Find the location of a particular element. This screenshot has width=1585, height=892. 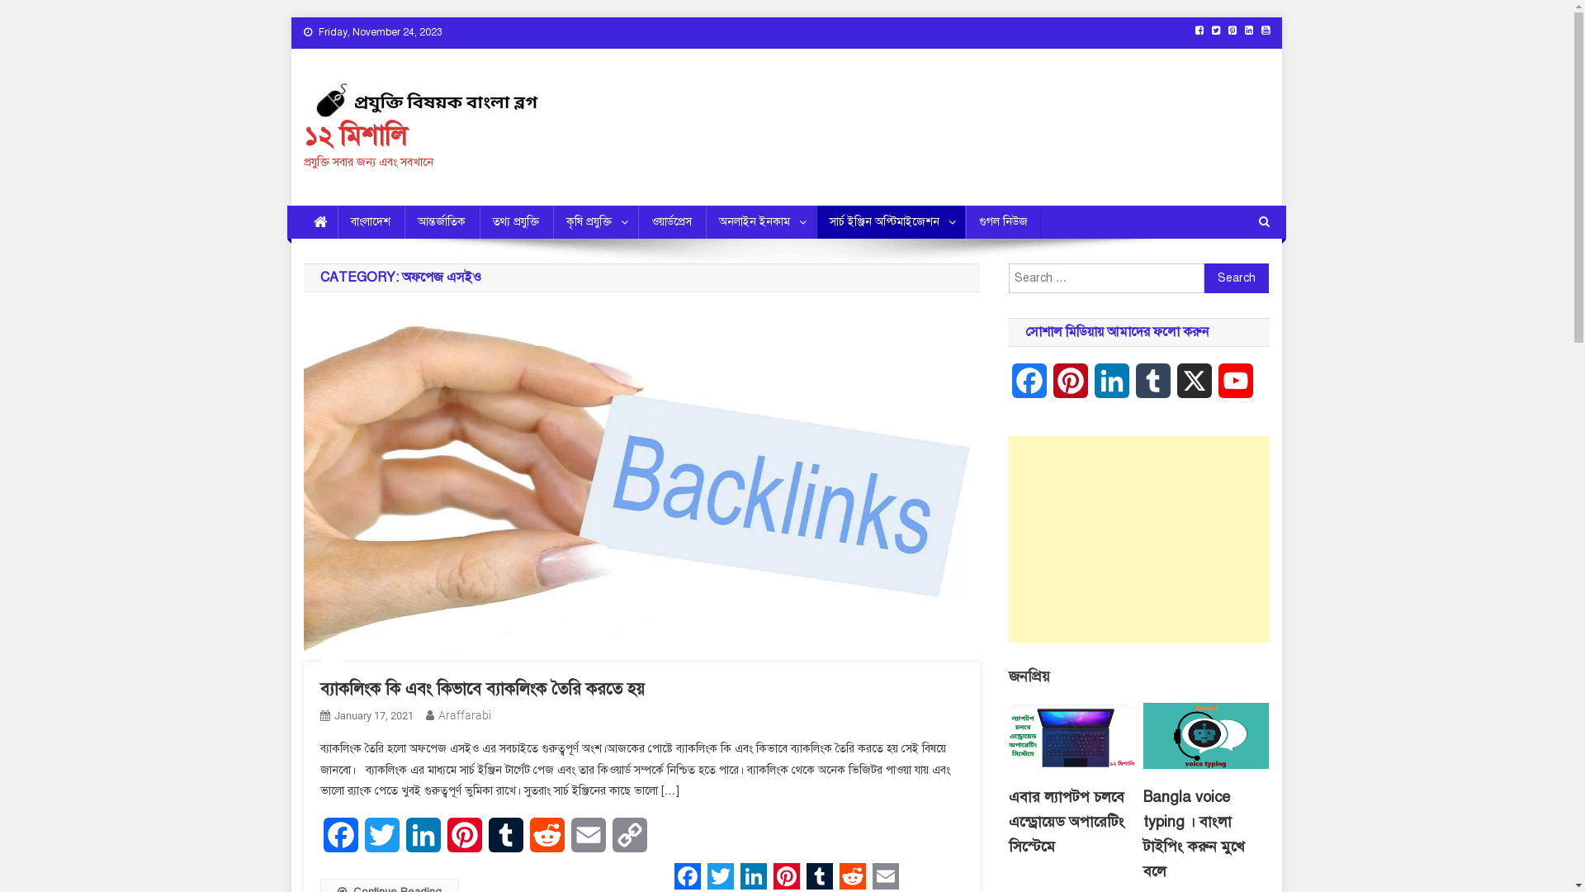

YouTube Channel is located at coordinates (1236, 387).